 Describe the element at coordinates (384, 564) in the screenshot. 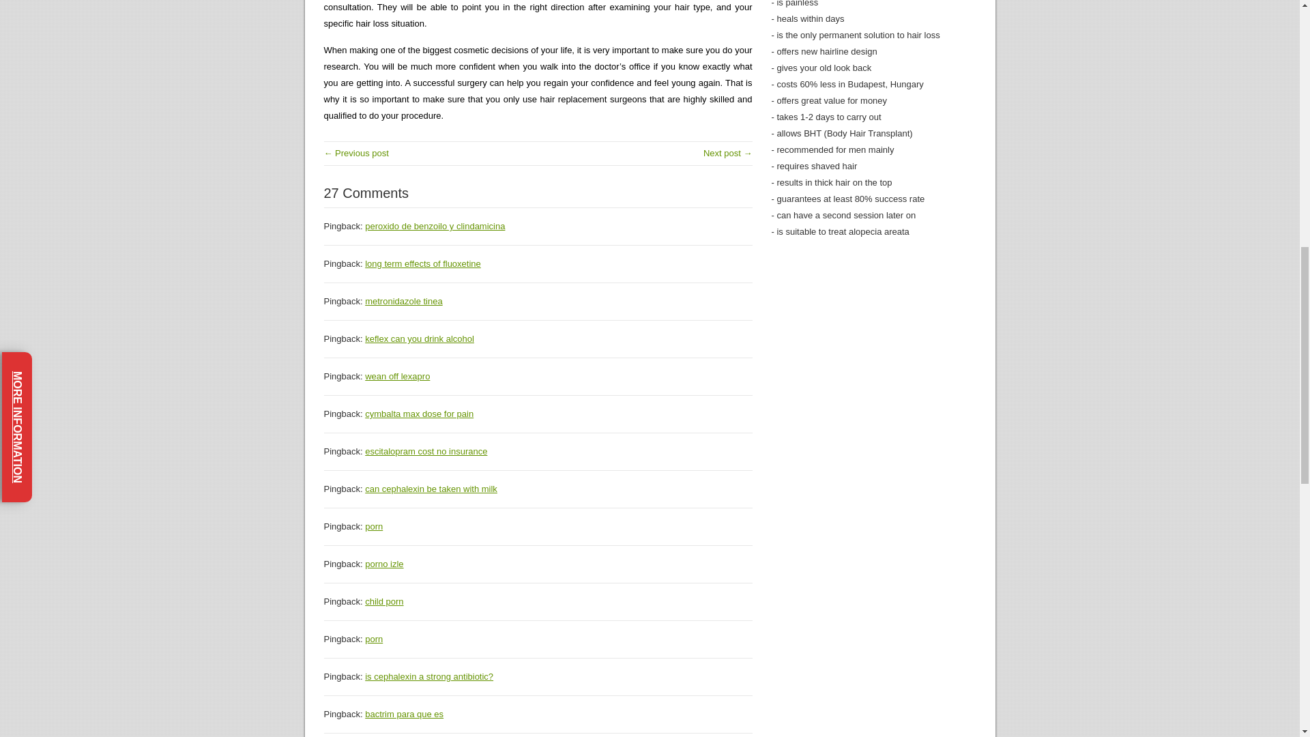

I see `porno izle` at that location.